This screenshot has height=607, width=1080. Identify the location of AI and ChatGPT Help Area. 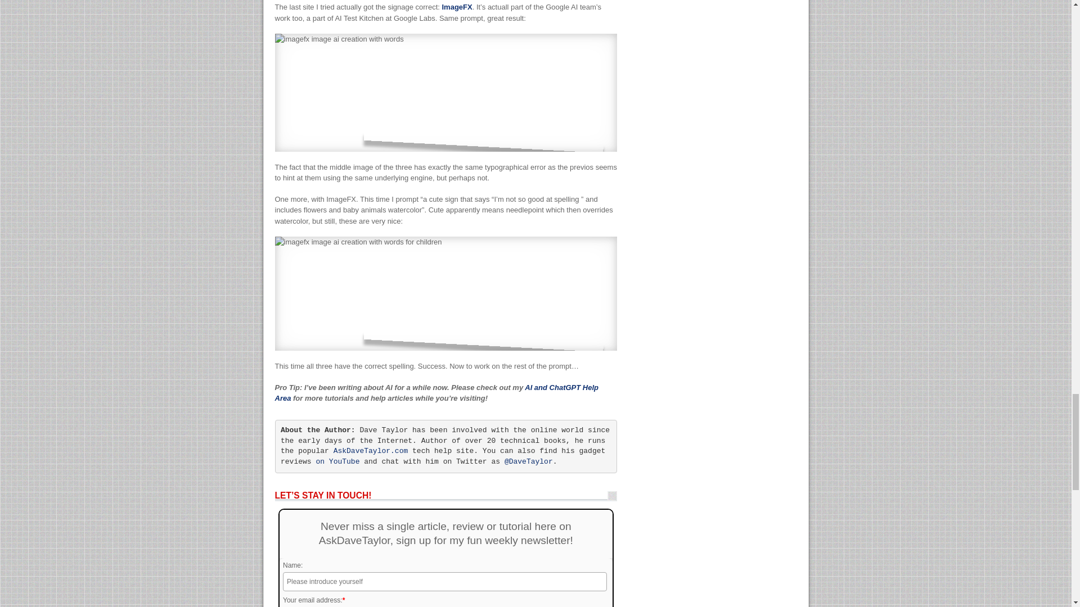
(436, 393).